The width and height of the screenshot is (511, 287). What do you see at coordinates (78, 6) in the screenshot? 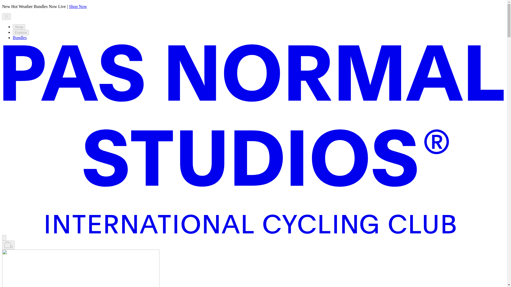
I see `Shop Now` at bounding box center [78, 6].